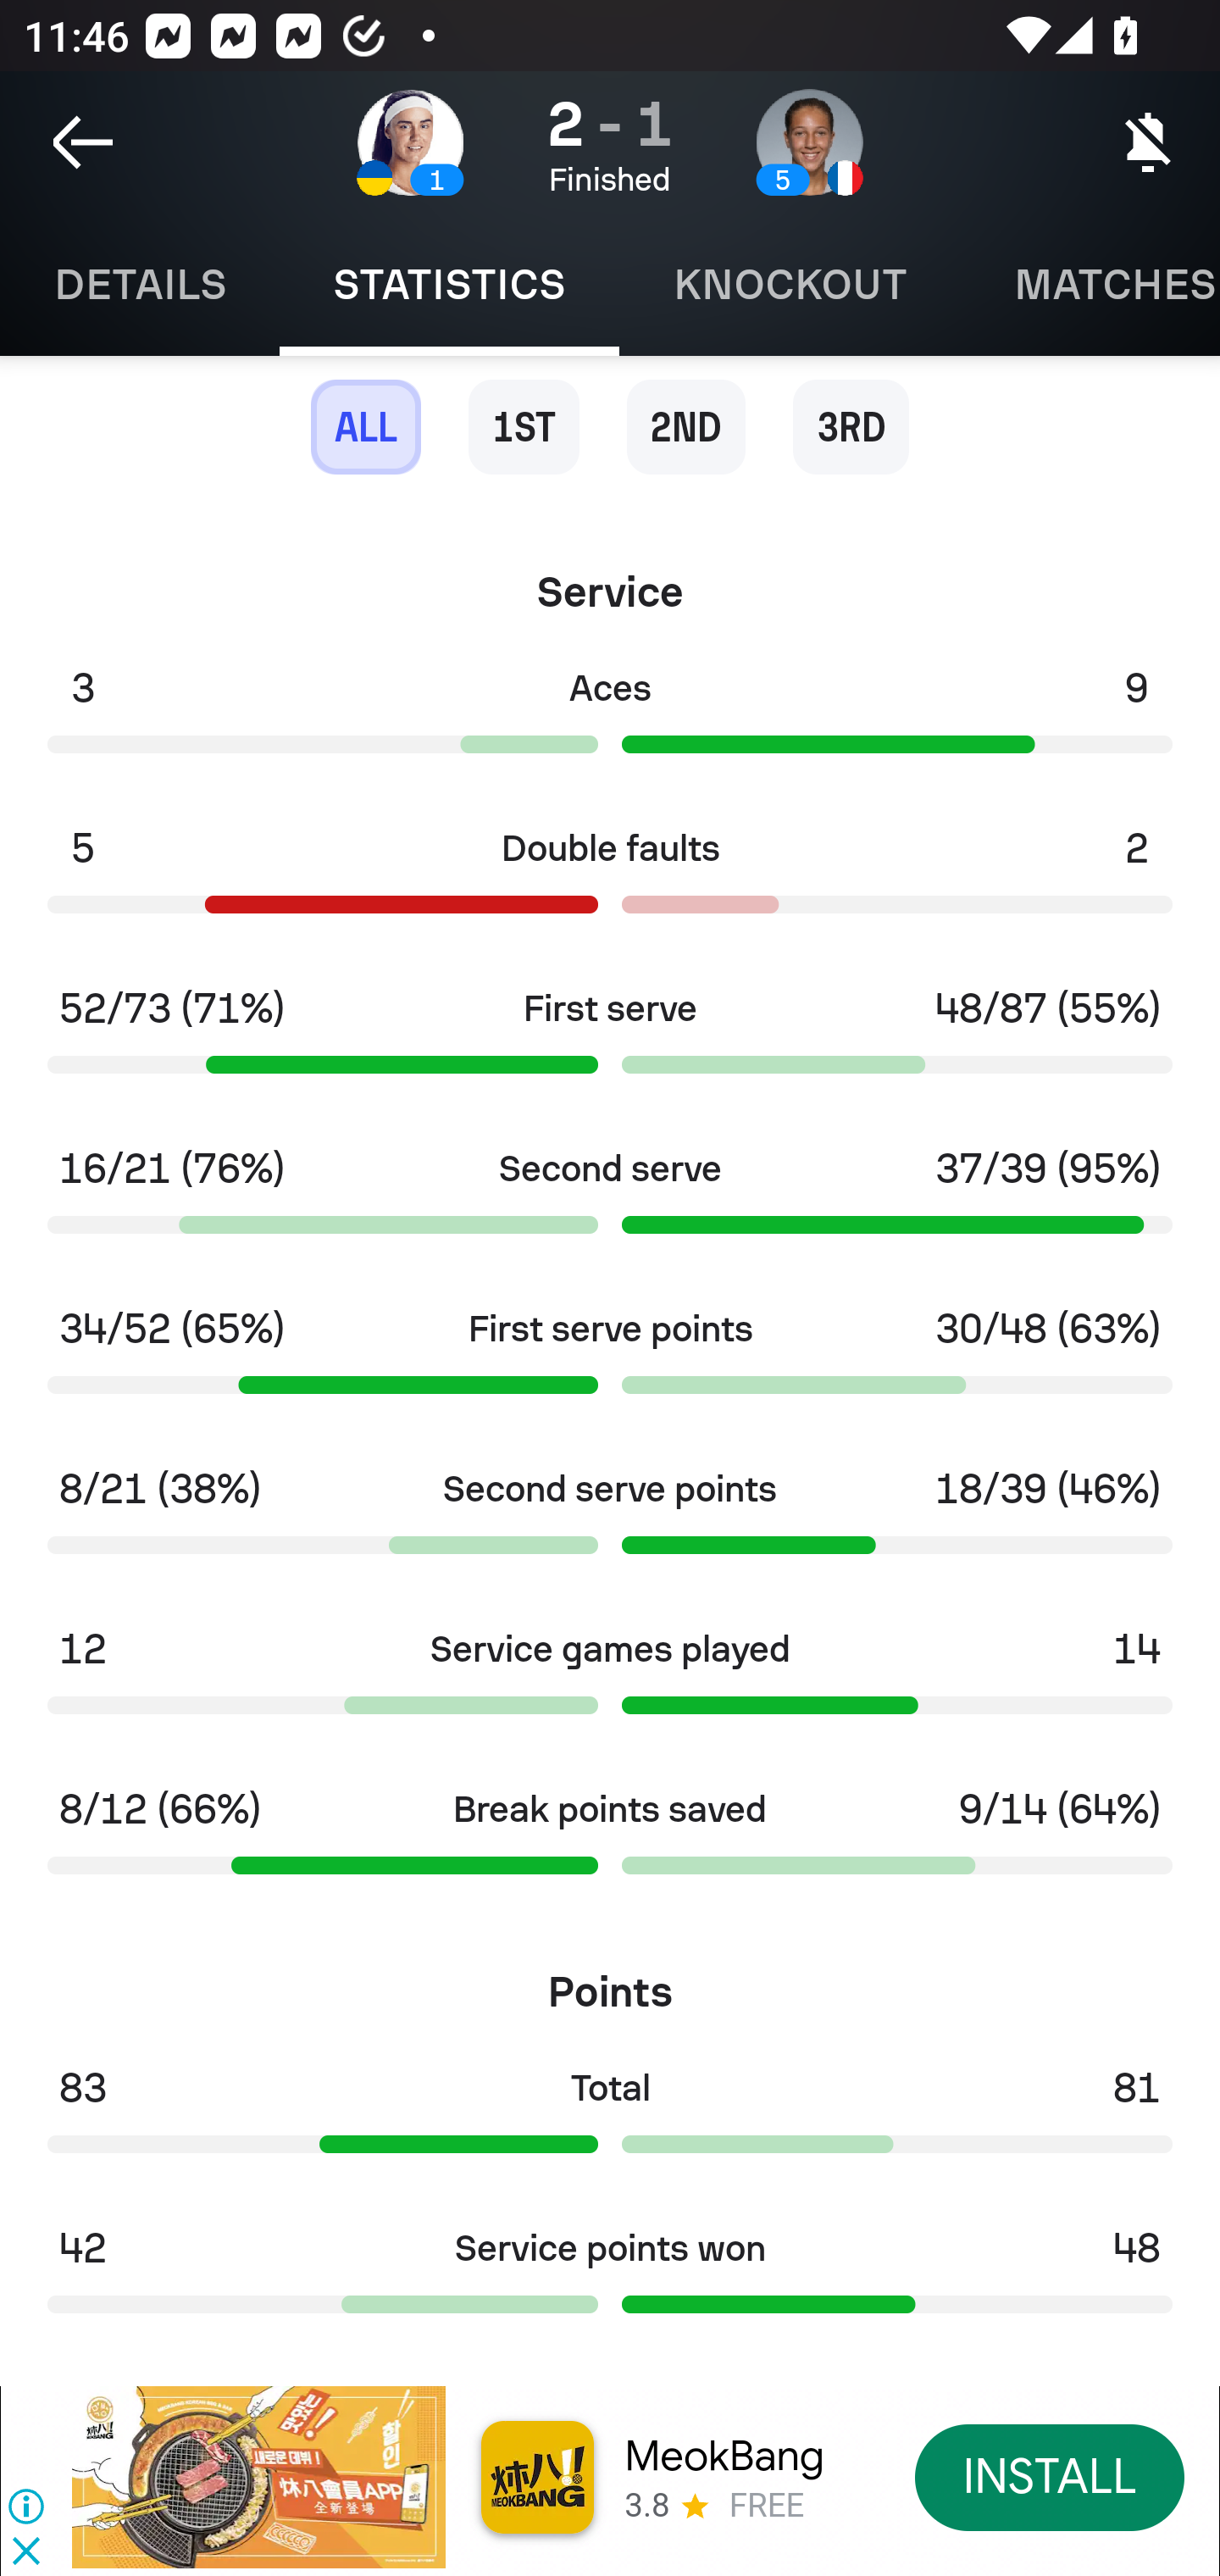  I want to click on Knockout KNOCKOUT, so click(790, 285).